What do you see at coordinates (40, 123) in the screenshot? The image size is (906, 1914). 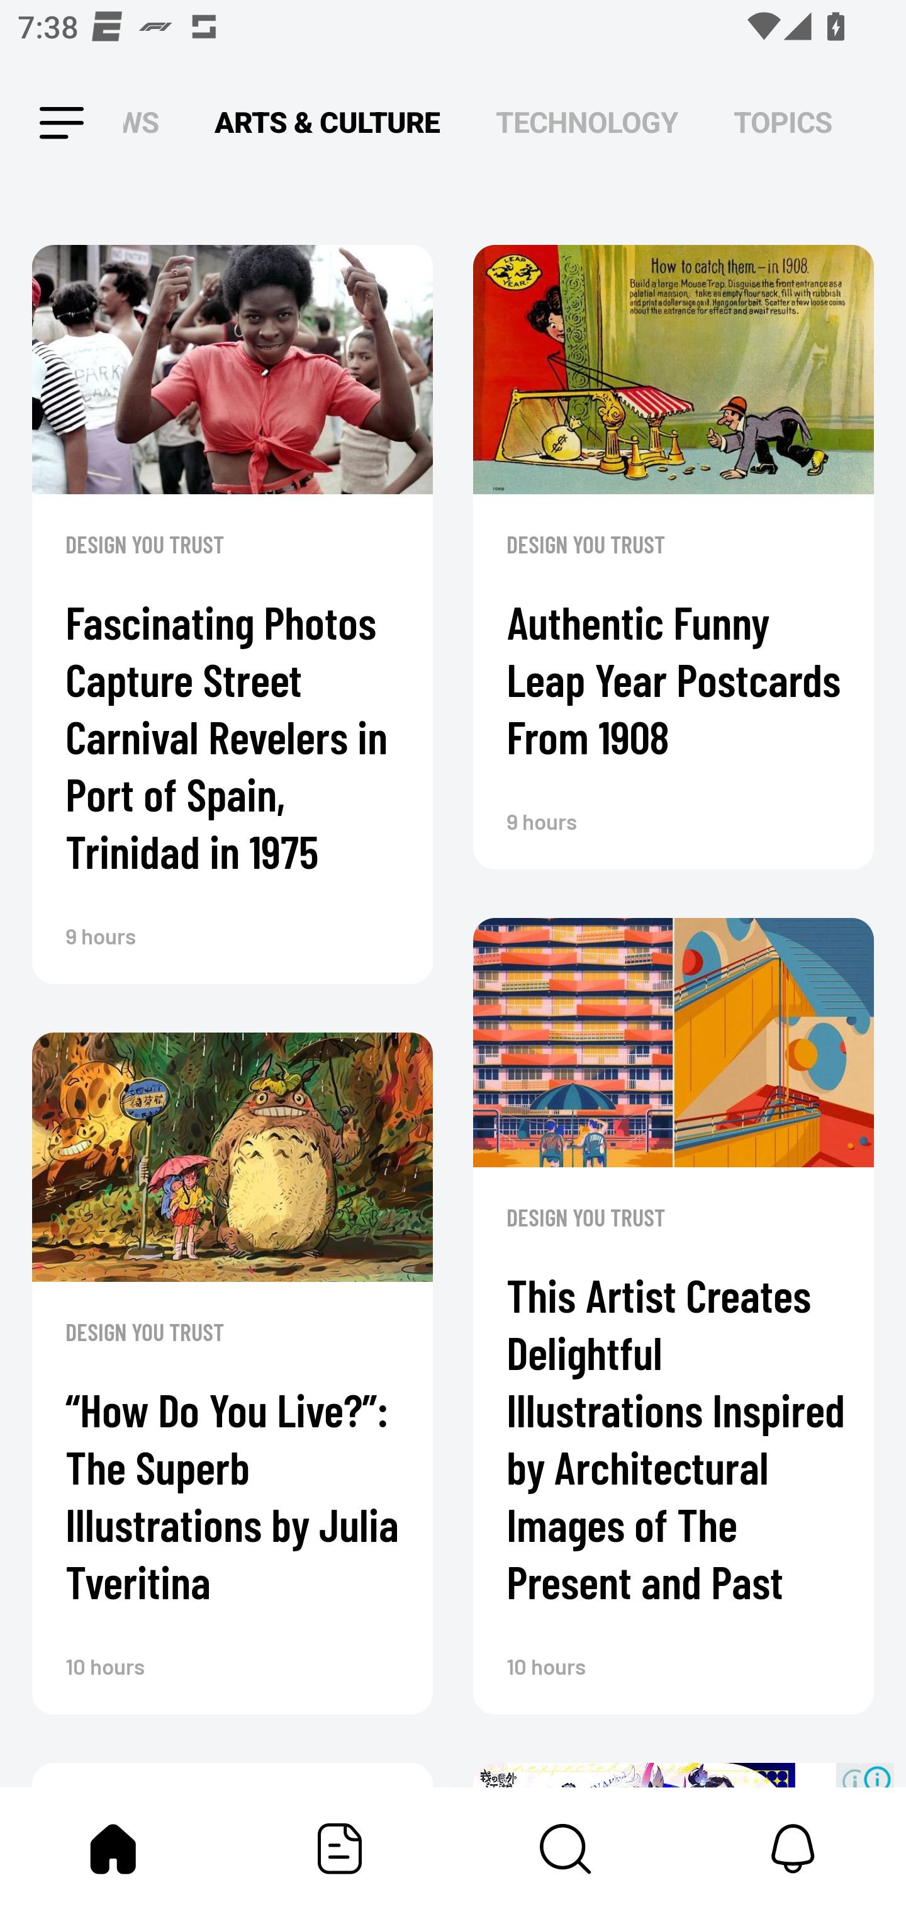 I see `Leading Icon` at bounding box center [40, 123].